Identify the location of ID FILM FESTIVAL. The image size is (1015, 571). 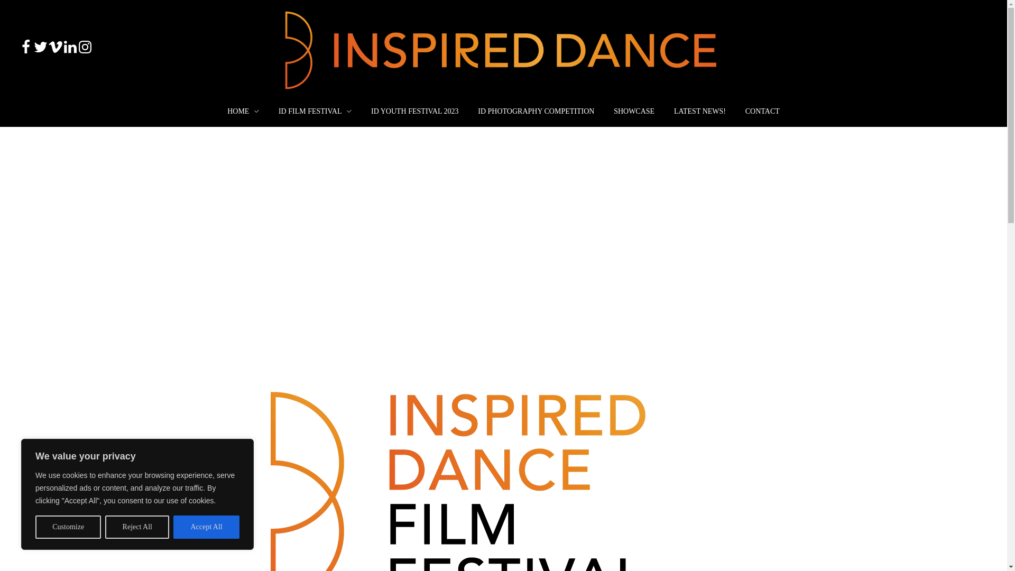
(315, 111).